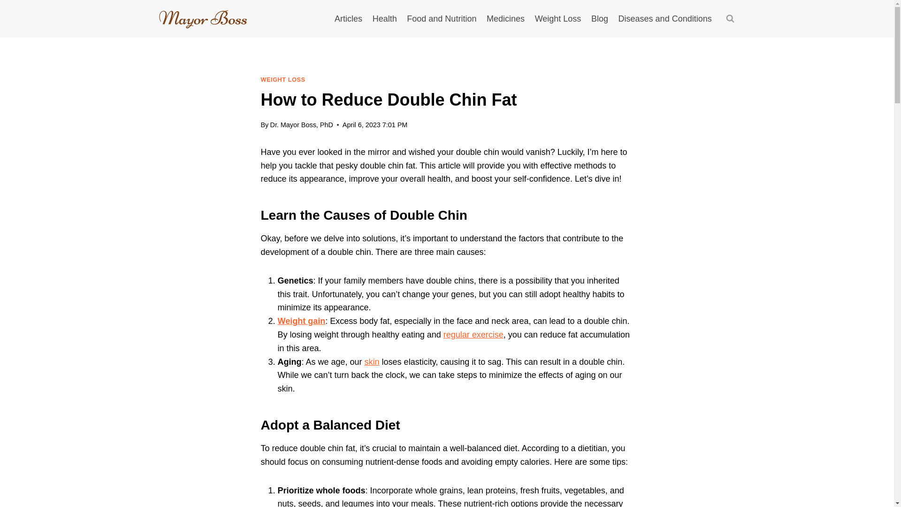 The height and width of the screenshot is (507, 901). Describe the element at coordinates (442, 19) in the screenshot. I see `Food and Nutrition` at that location.